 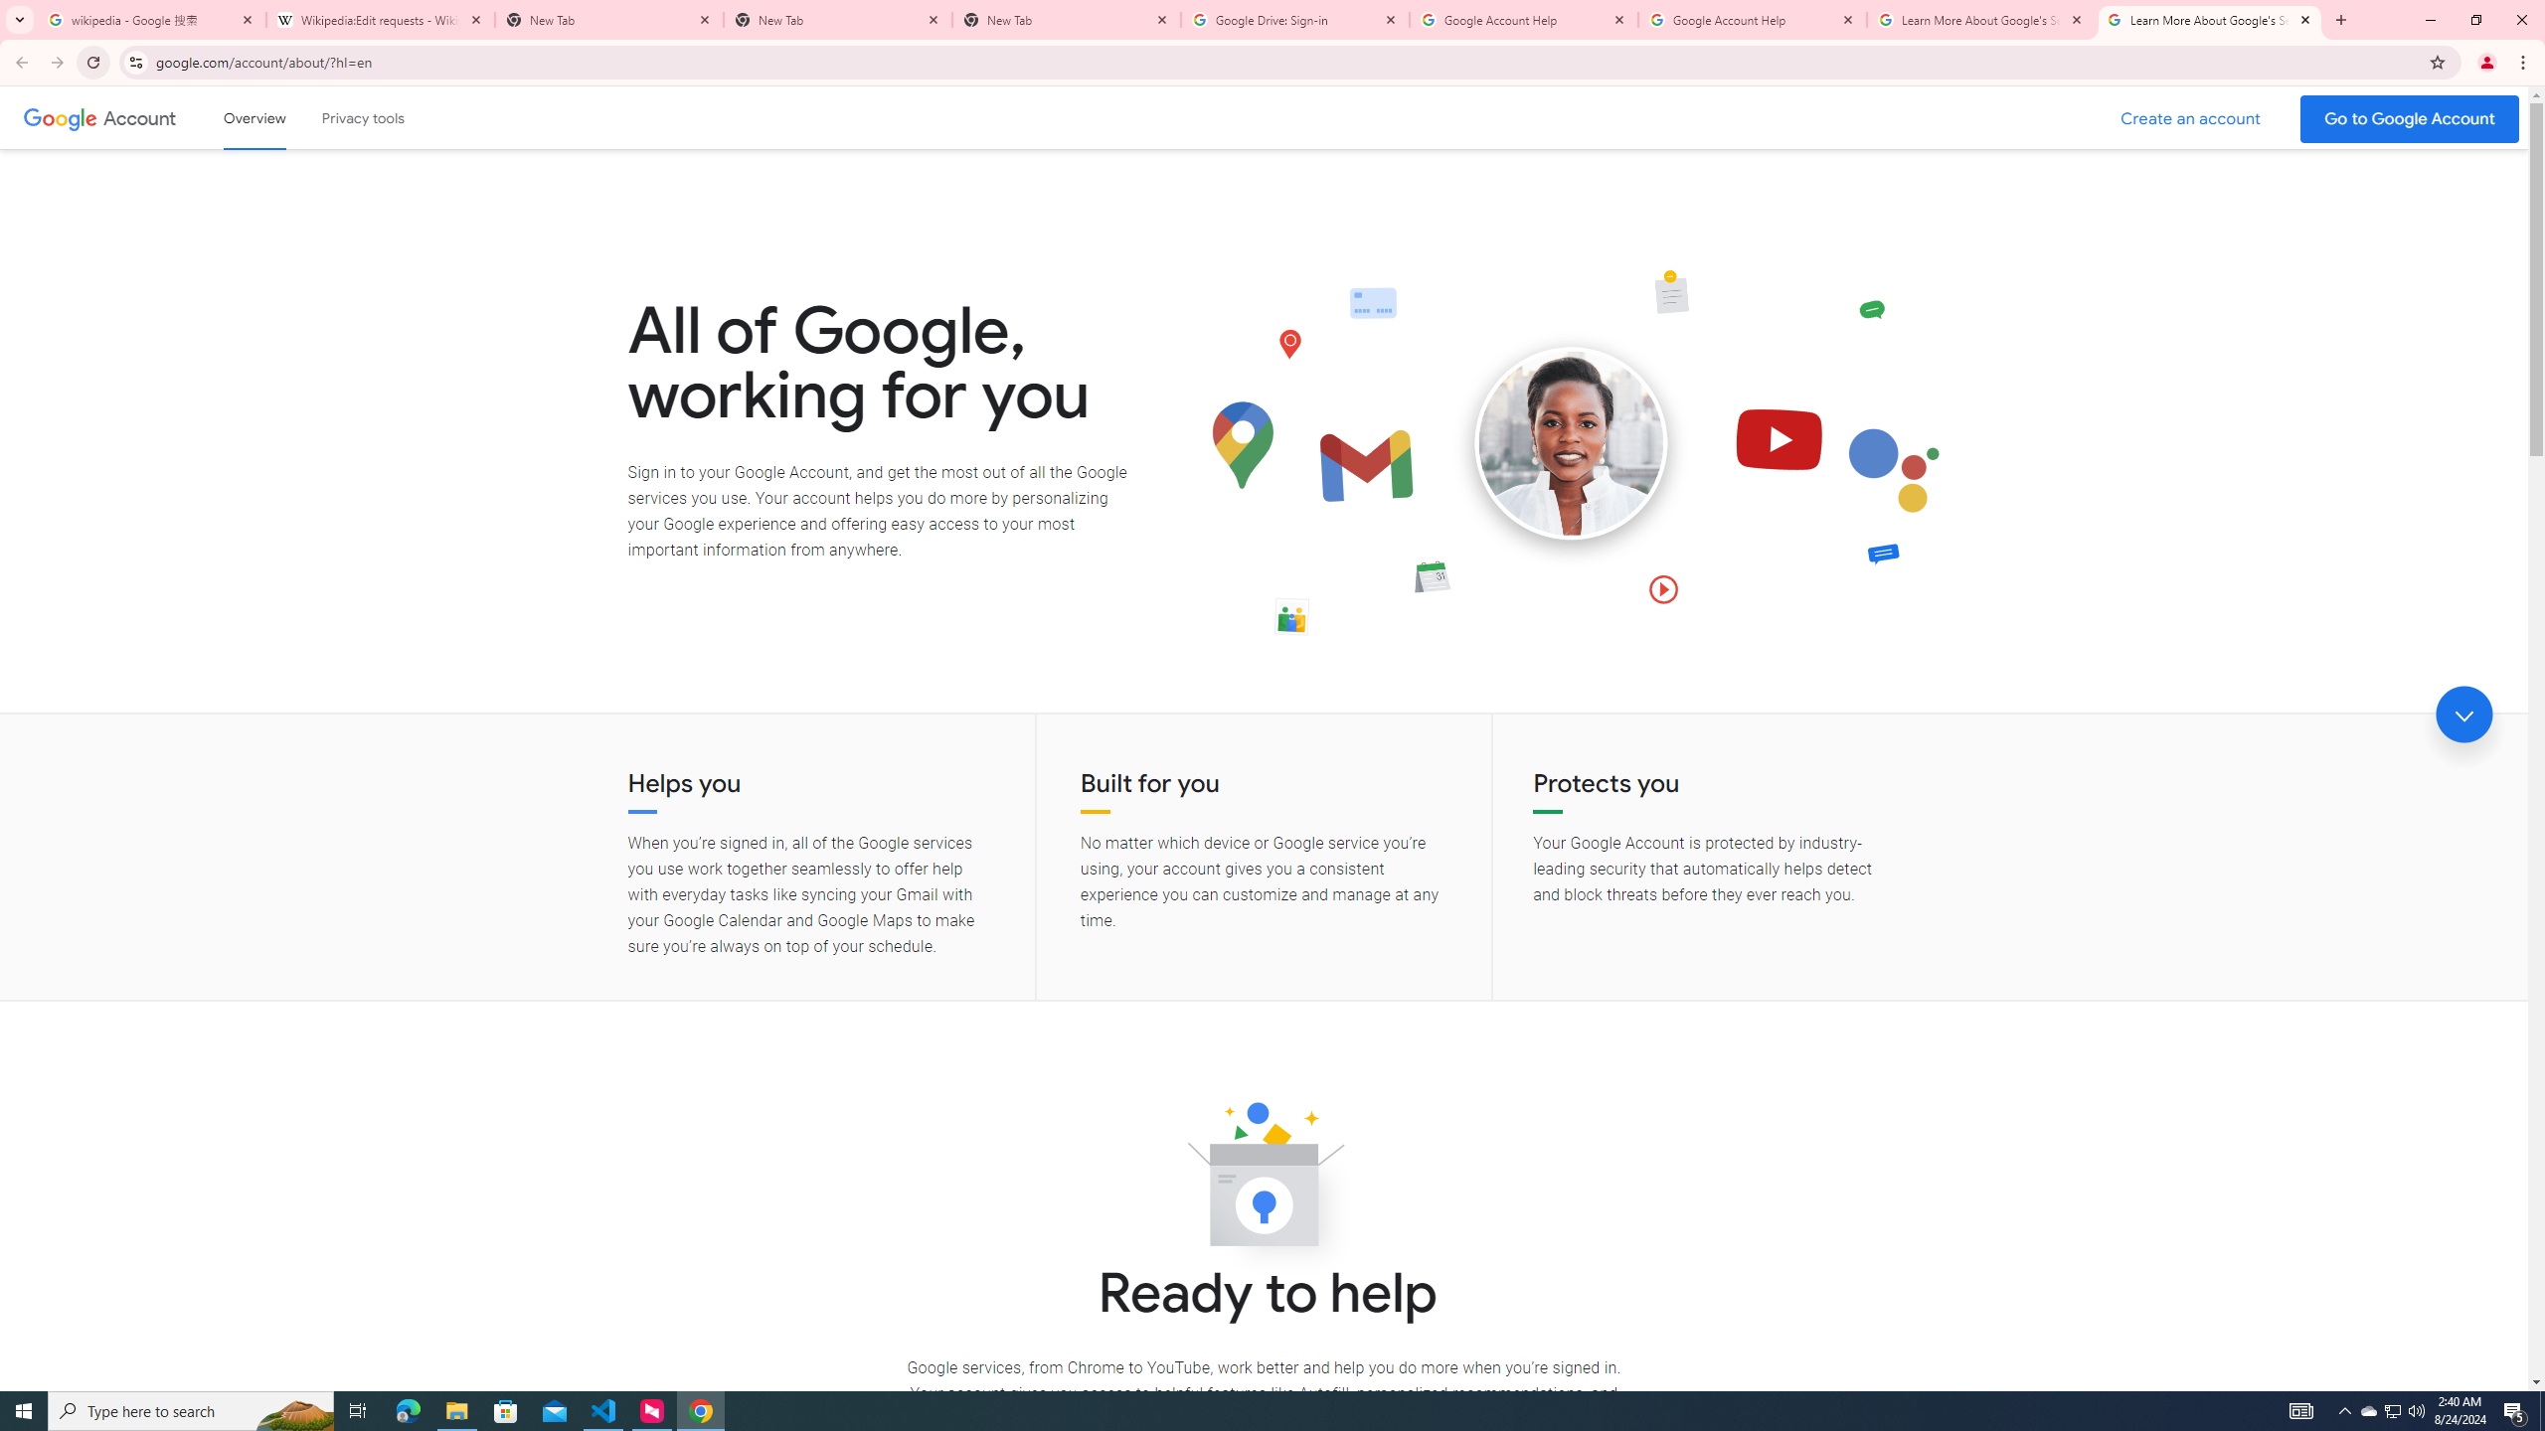 I want to click on New Tab, so click(x=1068, y=20).